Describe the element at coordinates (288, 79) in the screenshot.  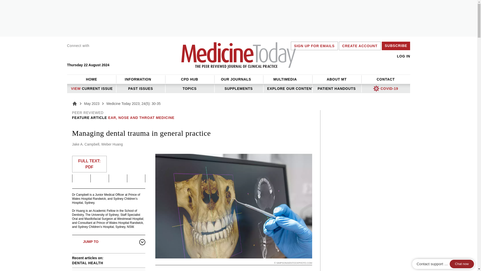
I see `MULTIMEDIA` at that location.